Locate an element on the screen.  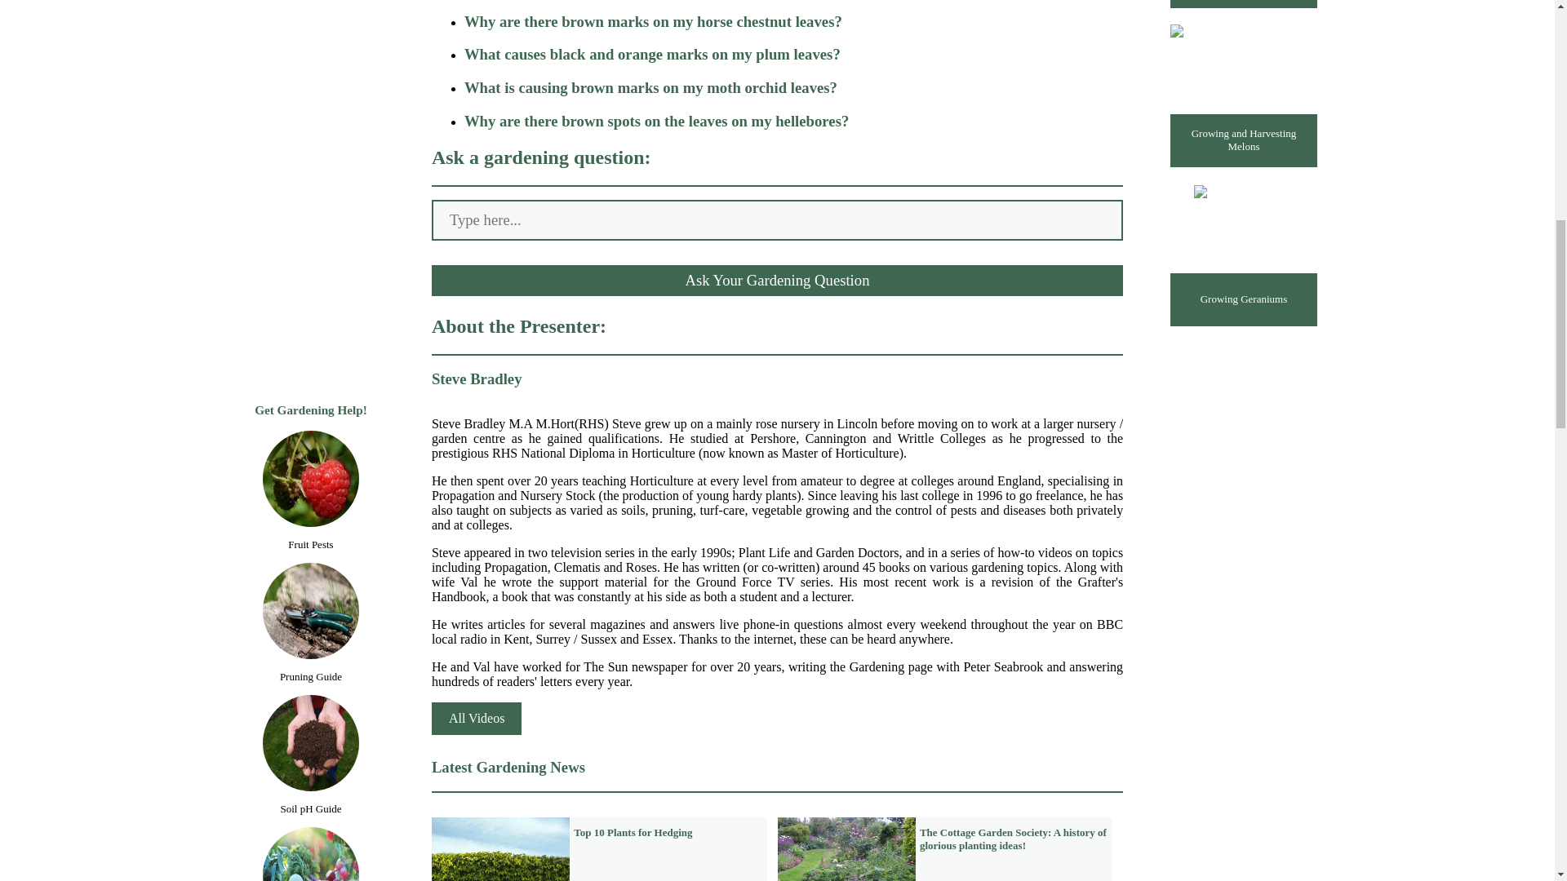
Advertisement is located at coordinates (310, 189).